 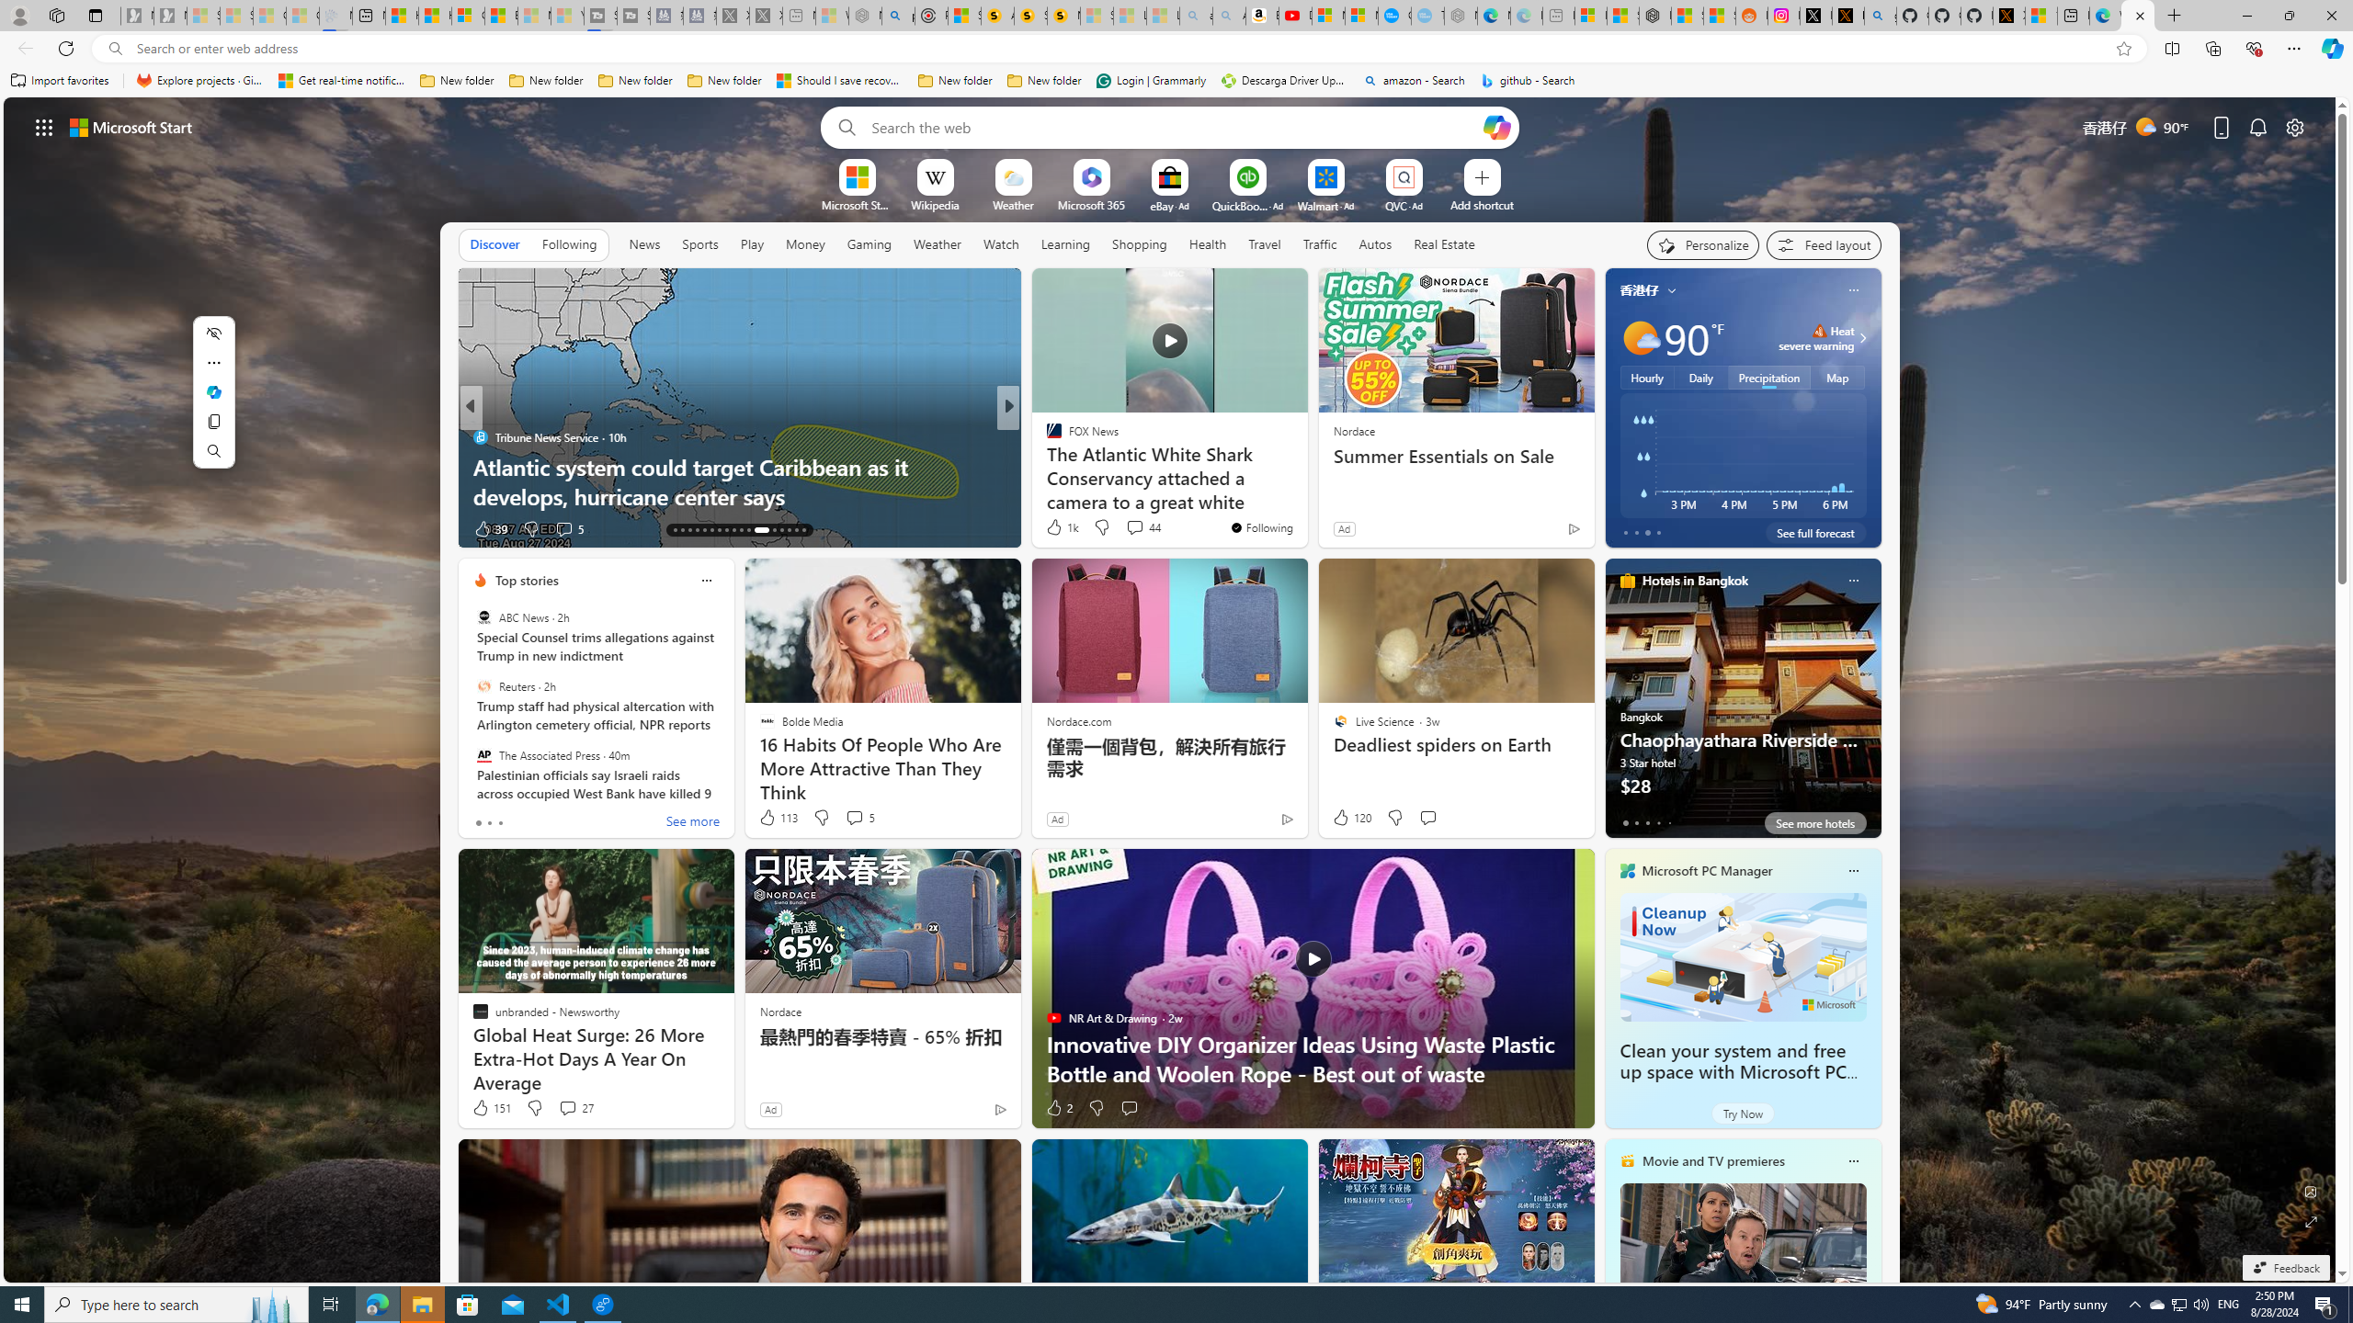 What do you see at coordinates (781, 530) in the screenshot?
I see `AutomationID: tab-26` at bounding box center [781, 530].